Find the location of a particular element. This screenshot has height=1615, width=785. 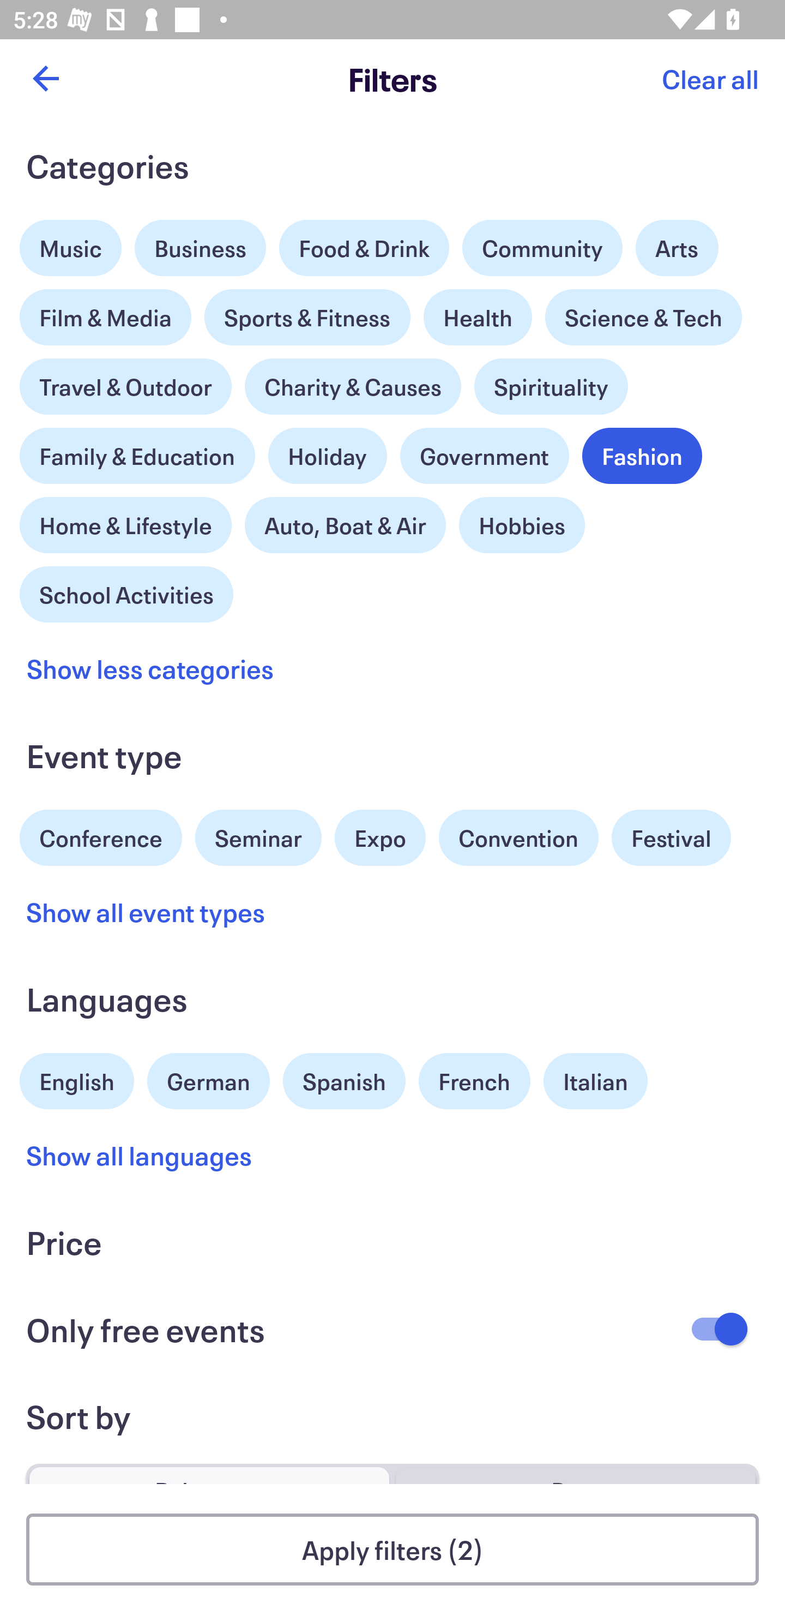

Hobbies is located at coordinates (522, 525).